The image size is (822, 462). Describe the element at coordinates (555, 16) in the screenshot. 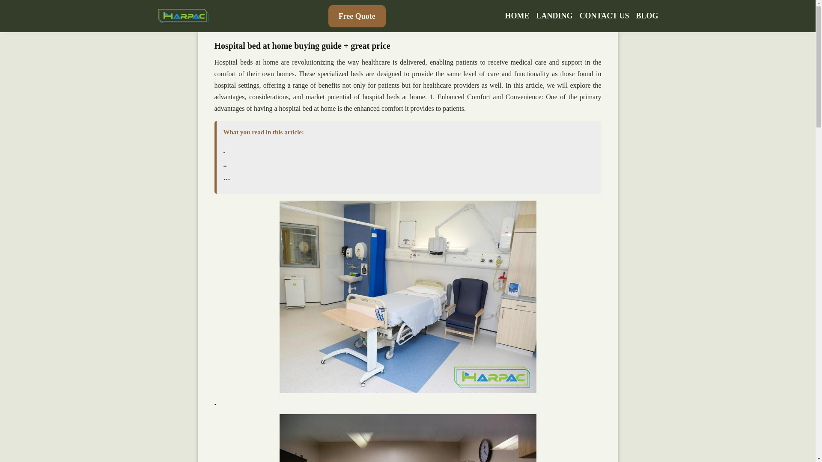

I see `LANDING` at that location.